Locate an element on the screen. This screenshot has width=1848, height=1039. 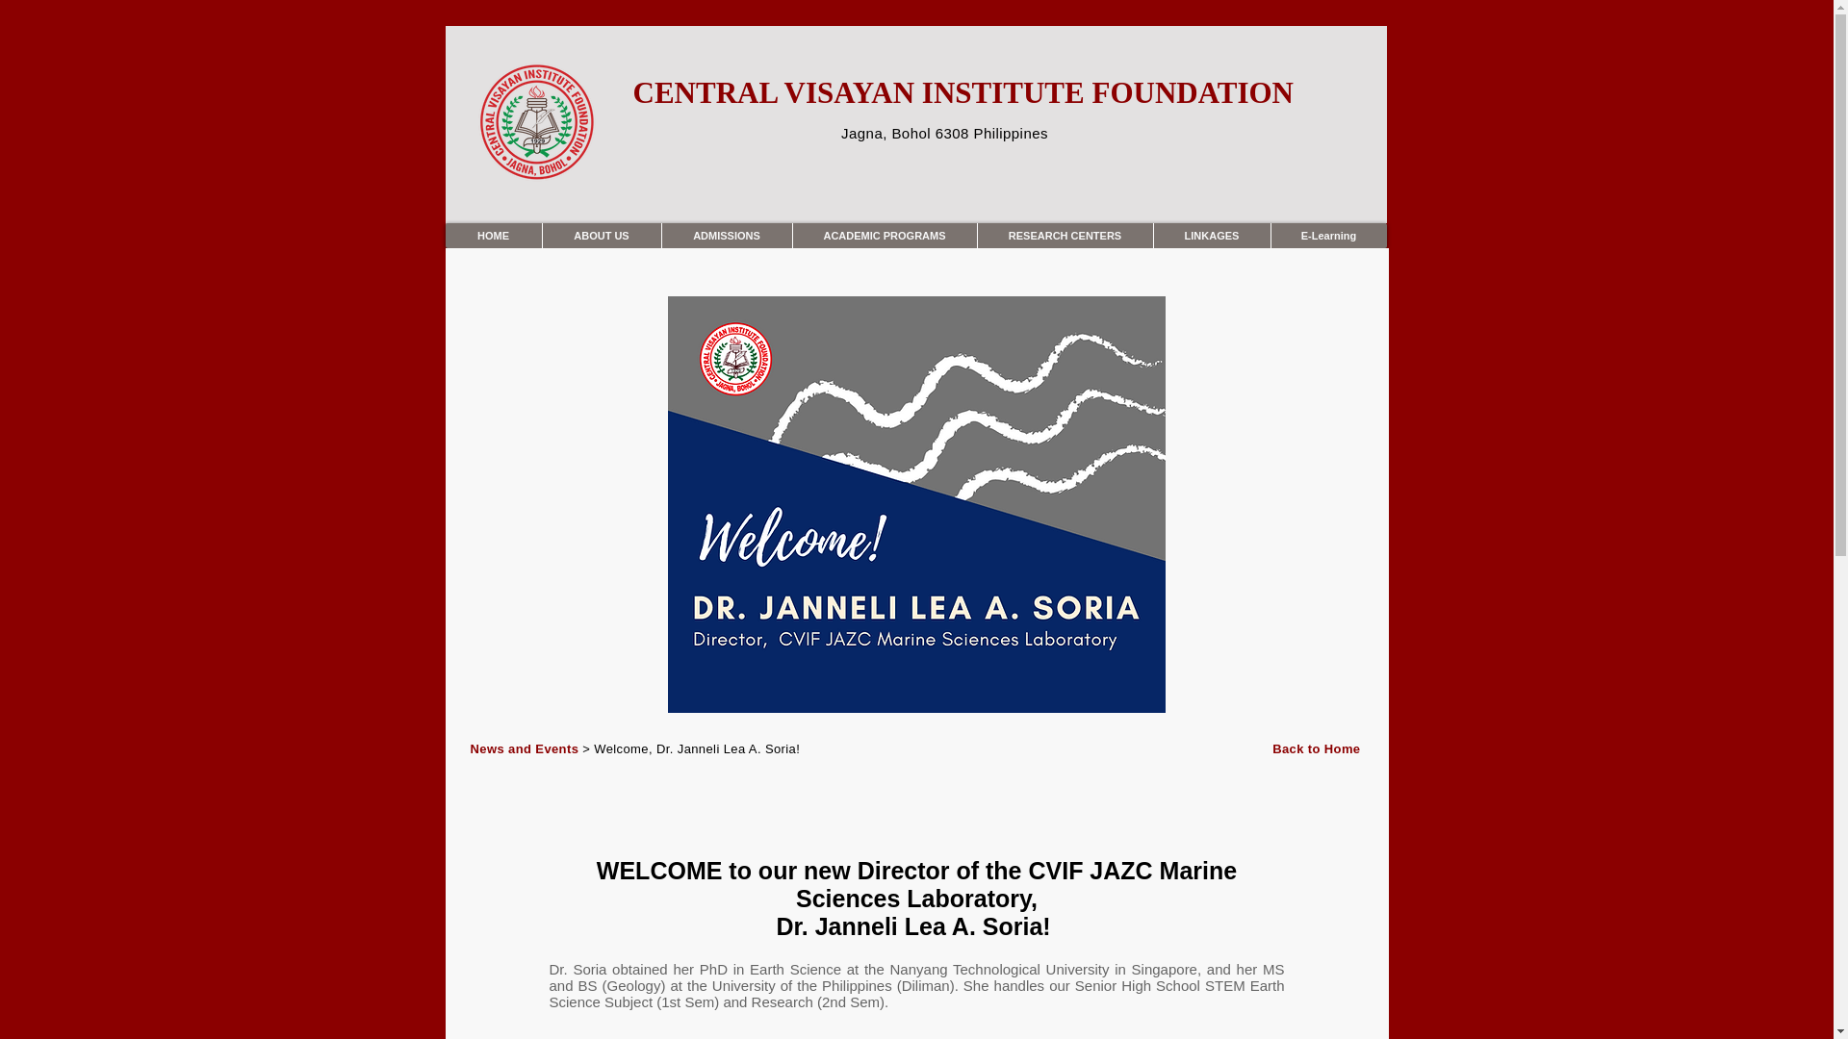
ACADEMIC PROGRAMS is located at coordinates (883, 236).